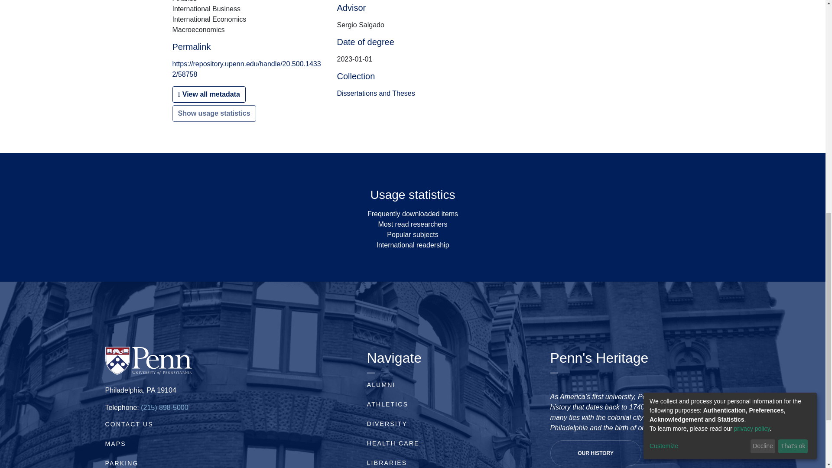 The image size is (832, 468). Describe the element at coordinates (413, 234) in the screenshot. I see `Popular subjects` at that location.